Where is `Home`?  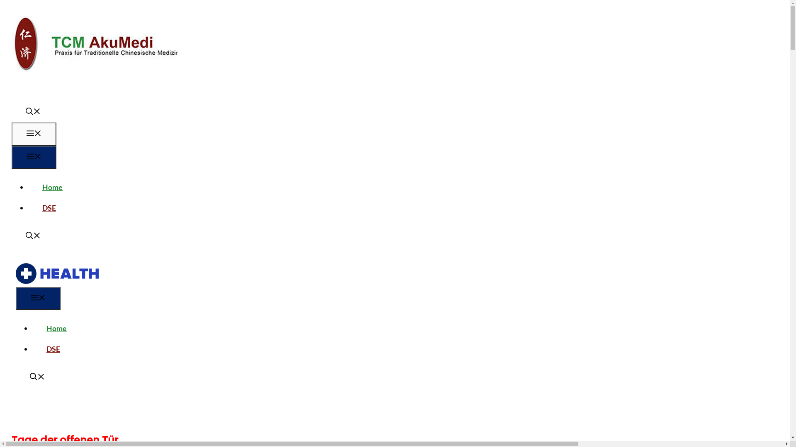
Home is located at coordinates (52, 187).